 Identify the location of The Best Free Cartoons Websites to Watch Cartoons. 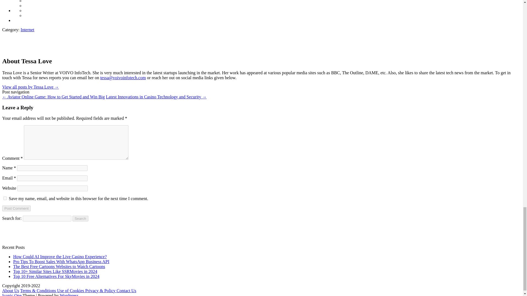
(59, 266).